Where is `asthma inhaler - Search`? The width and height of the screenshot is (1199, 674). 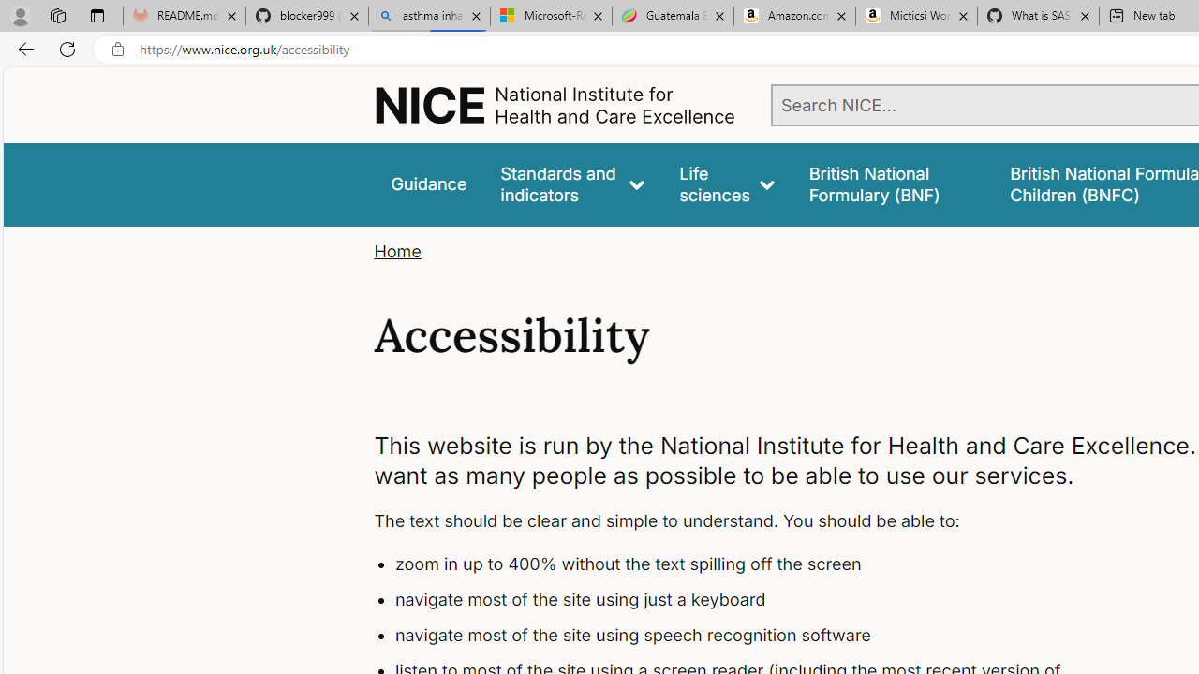 asthma inhaler - Search is located at coordinates (429, 17).